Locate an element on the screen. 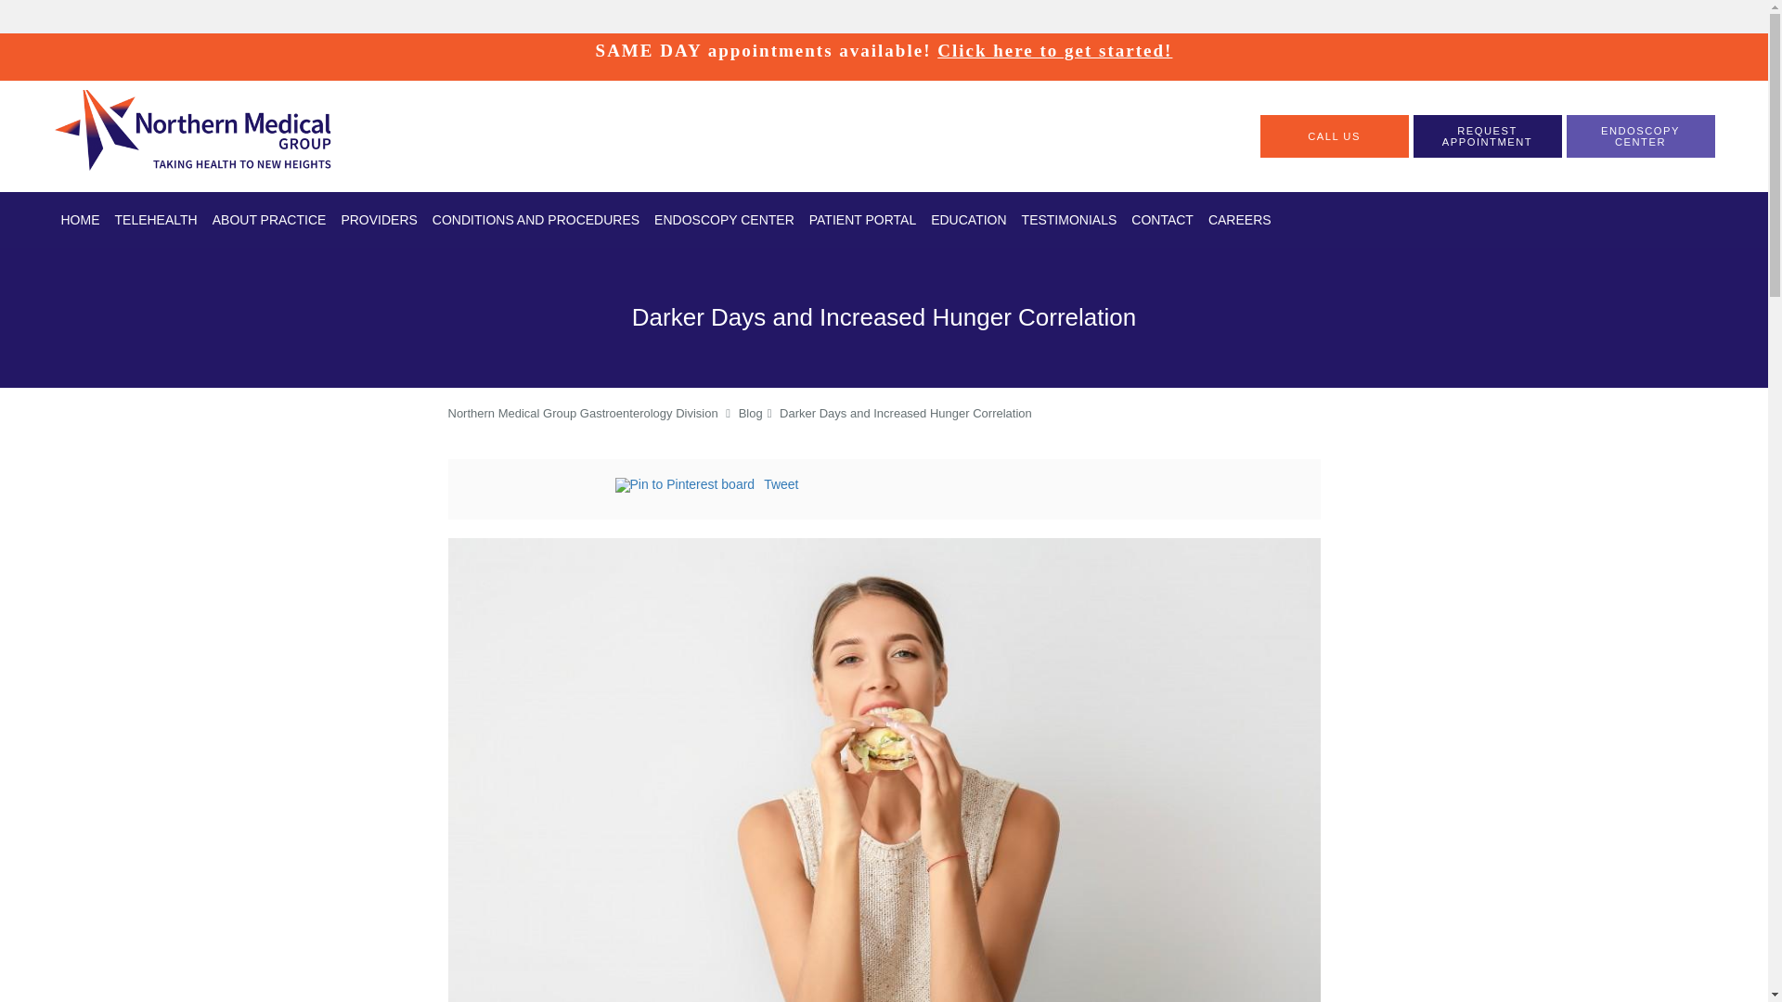  HOME is located at coordinates (80, 219).